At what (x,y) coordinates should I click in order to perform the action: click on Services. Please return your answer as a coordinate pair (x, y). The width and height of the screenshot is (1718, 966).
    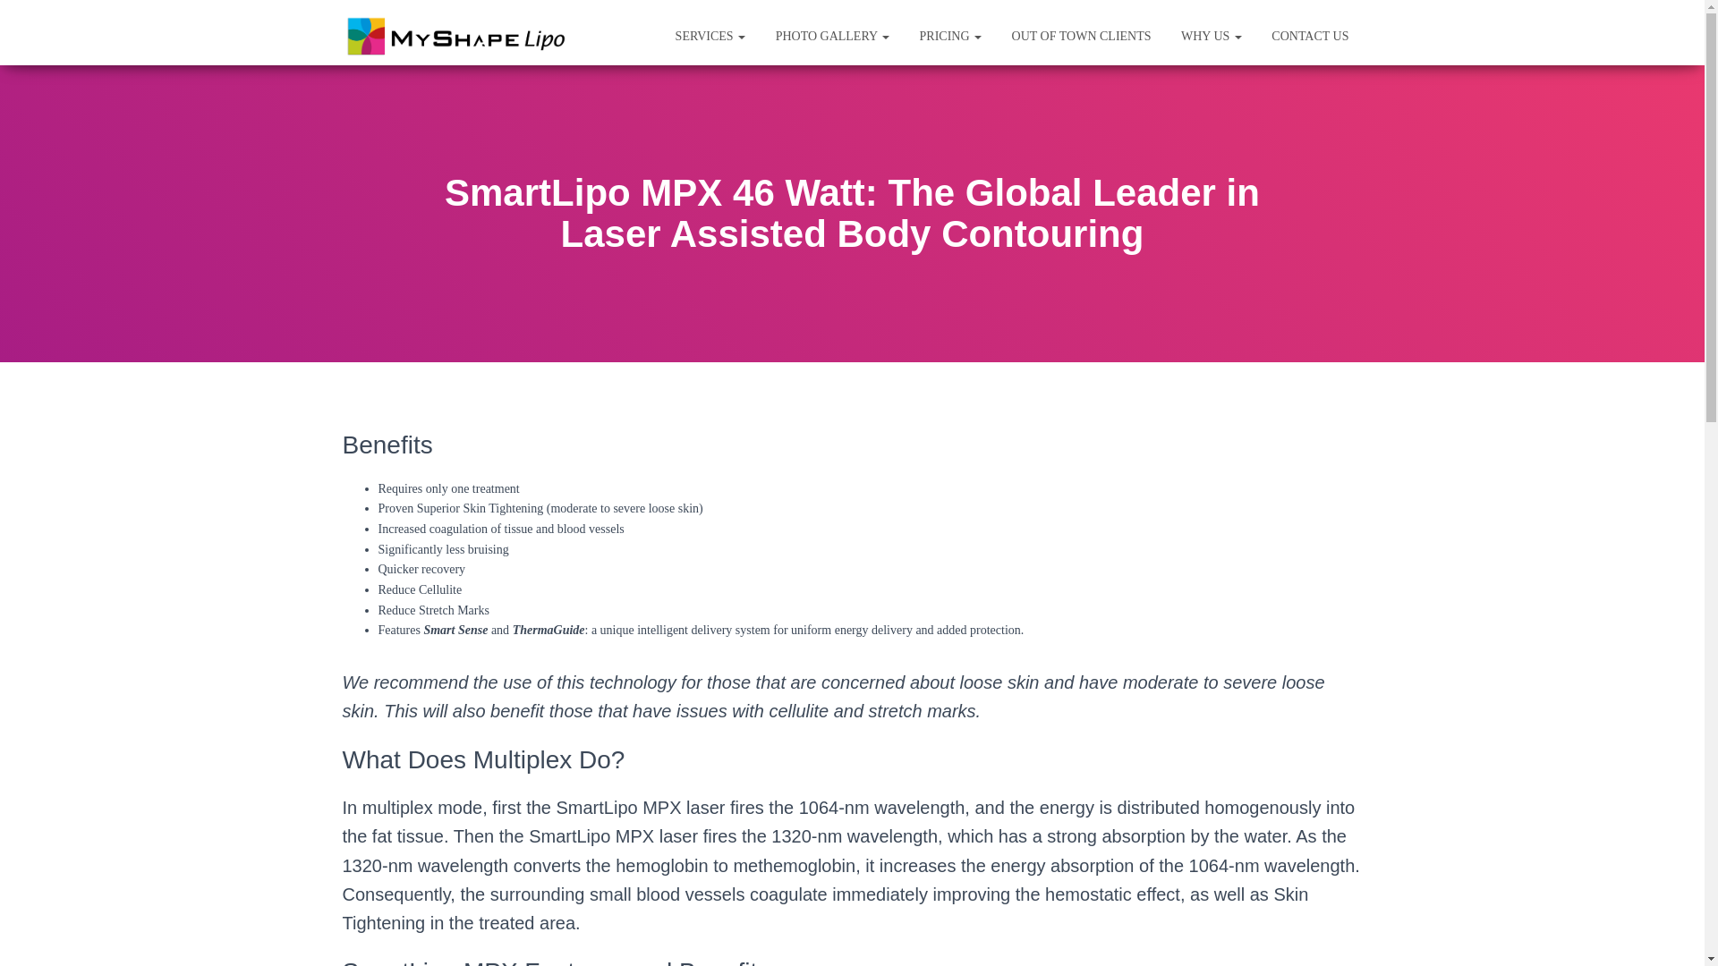
    Looking at the image, I should click on (710, 36).